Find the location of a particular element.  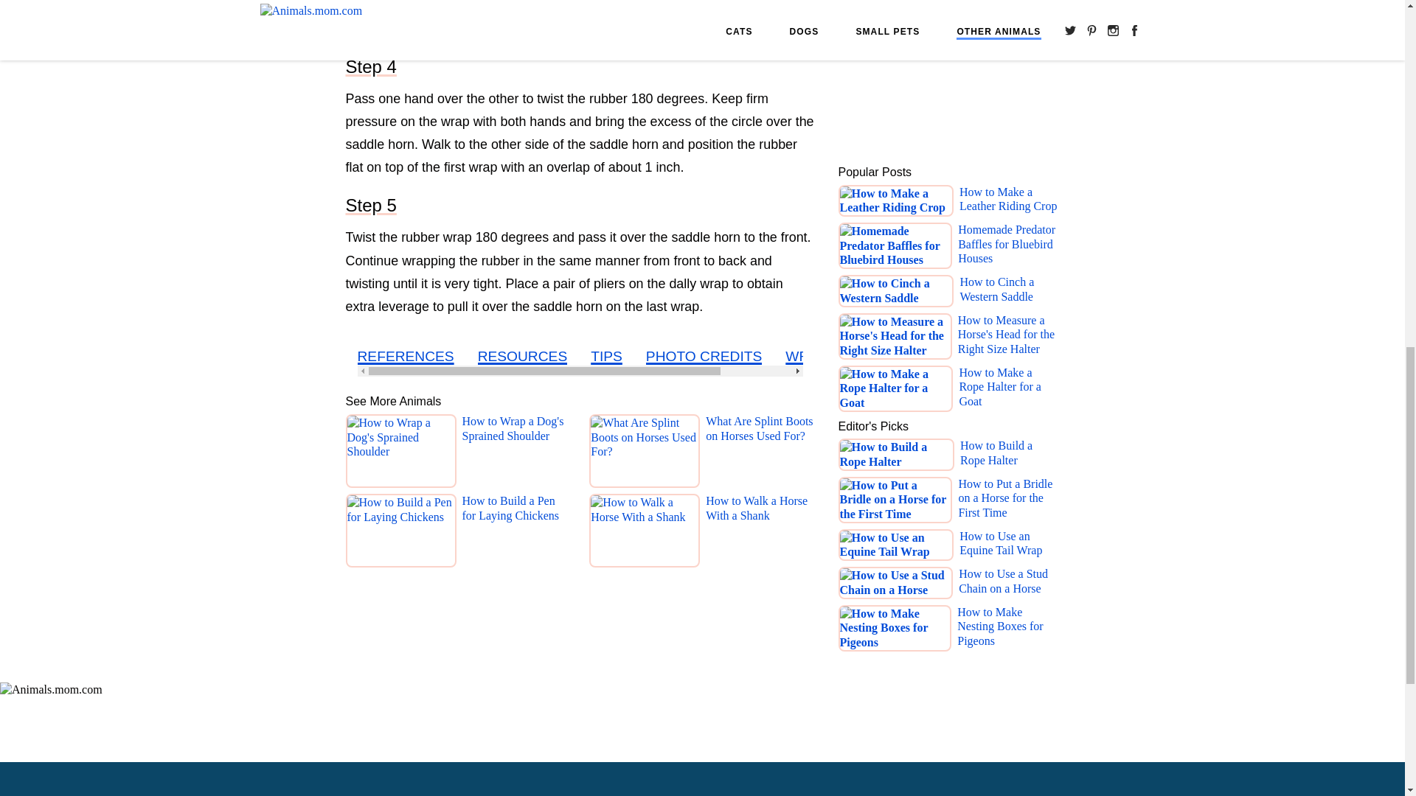

How to Build a Pen for Laying Chickens is located at coordinates (516, 533).